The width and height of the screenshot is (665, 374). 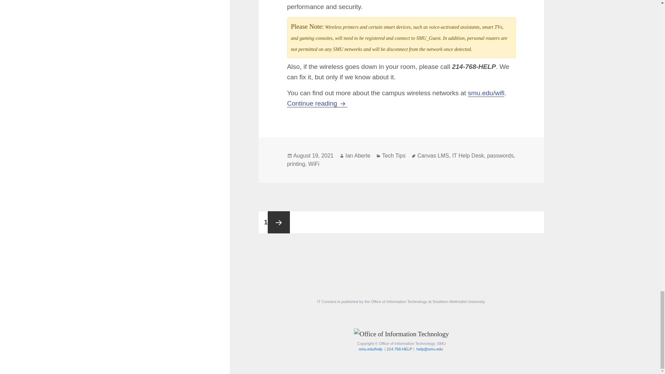 What do you see at coordinates (399, 349) in the screenshot?
I see `Contact the IT Help Desk` at bounding box center [399, 349].